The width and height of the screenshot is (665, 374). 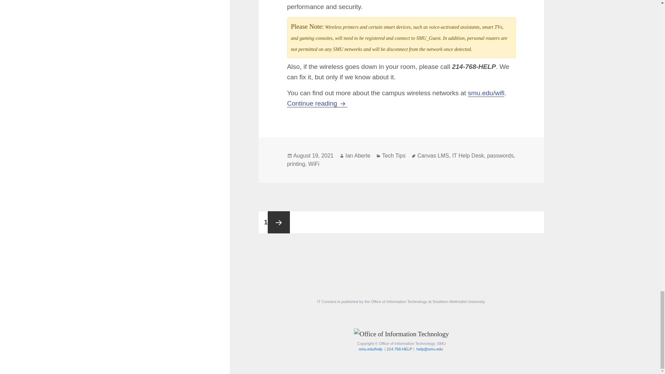 What do you see at coordinates (399, 349) in the screenshot?
I see `Contact the IT Help Desk` at bounding box center [399, 349].